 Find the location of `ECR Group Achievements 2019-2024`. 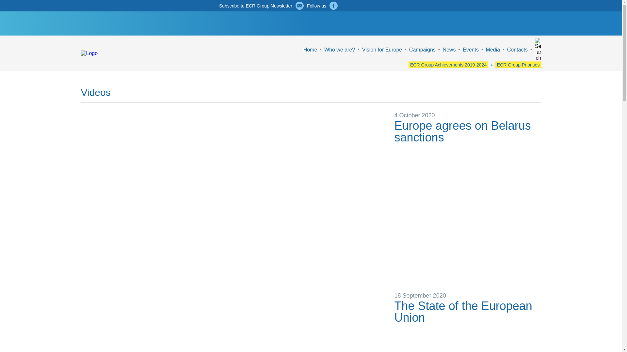

ECR Group Achievements 2019-2024 is located at coordinates (448, 65).